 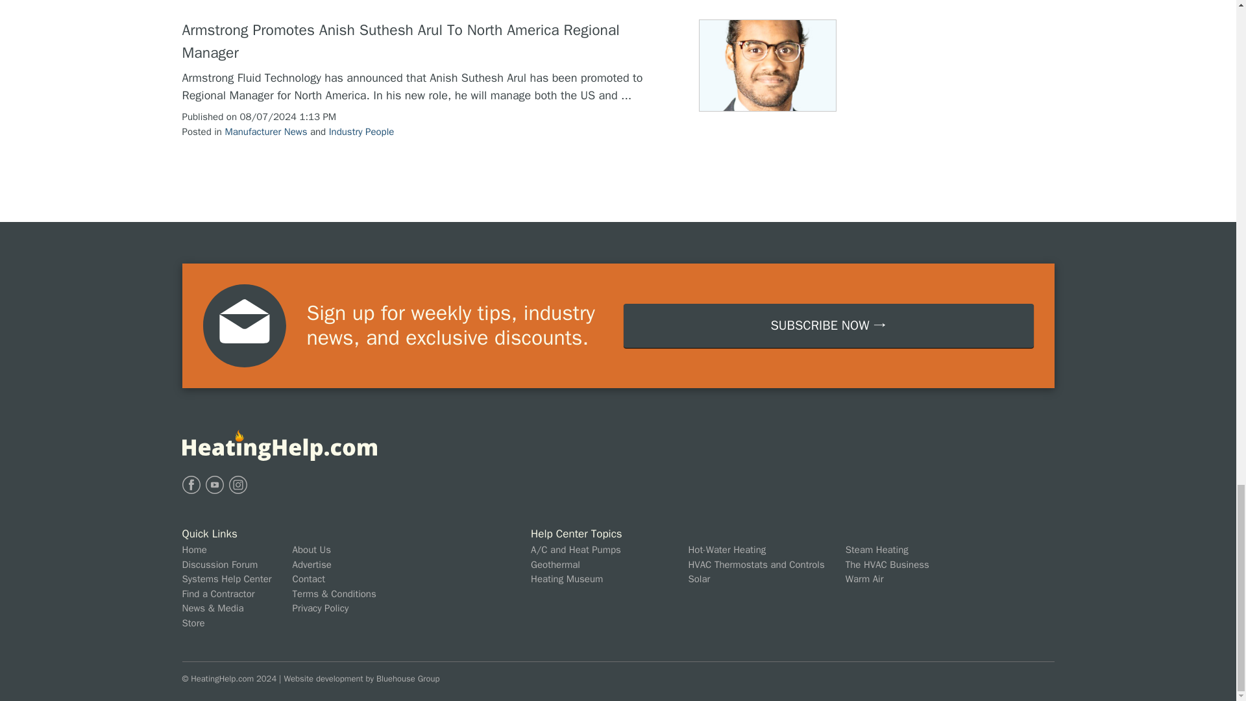 What do you see at coordinates (361, 131) in the screenshot?
I see `Industry People` at bounding box center [361, 131].